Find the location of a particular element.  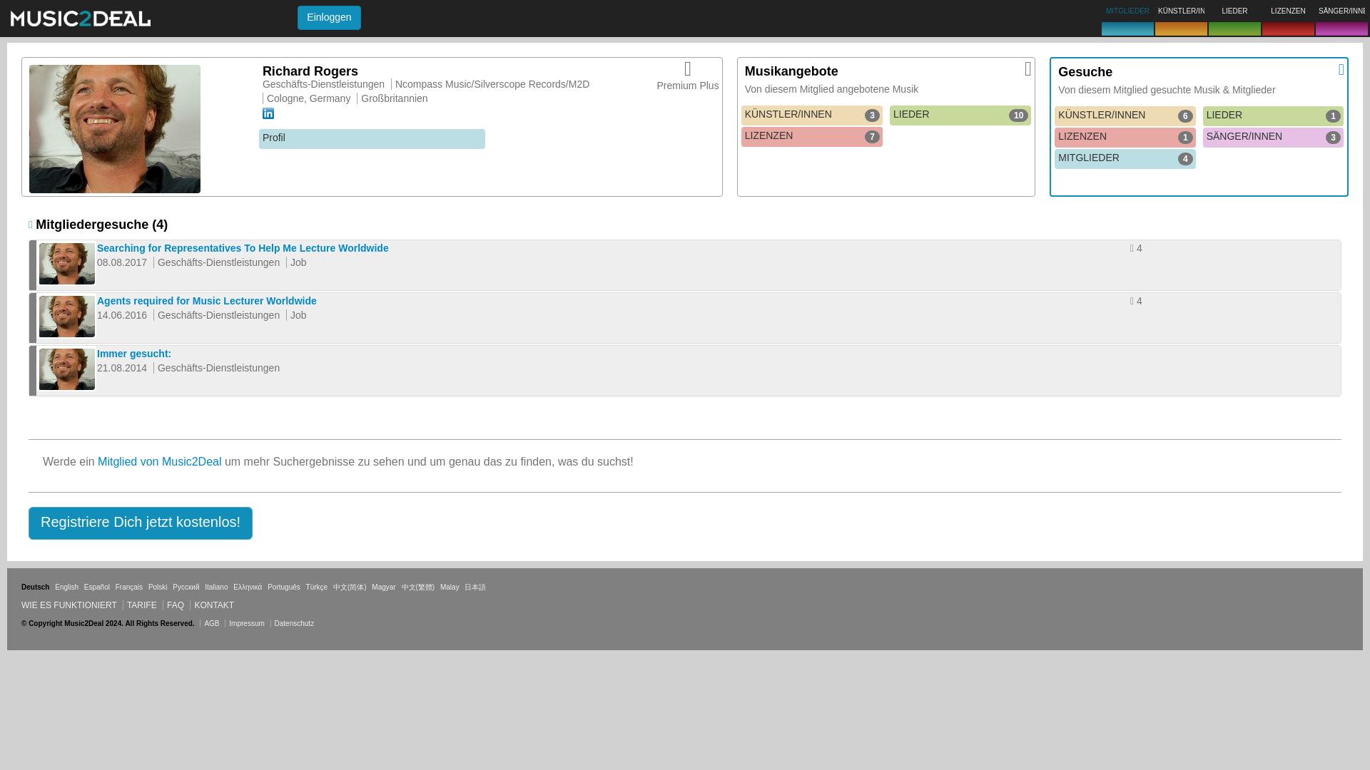

Polish is located at coordinates (215, 587).